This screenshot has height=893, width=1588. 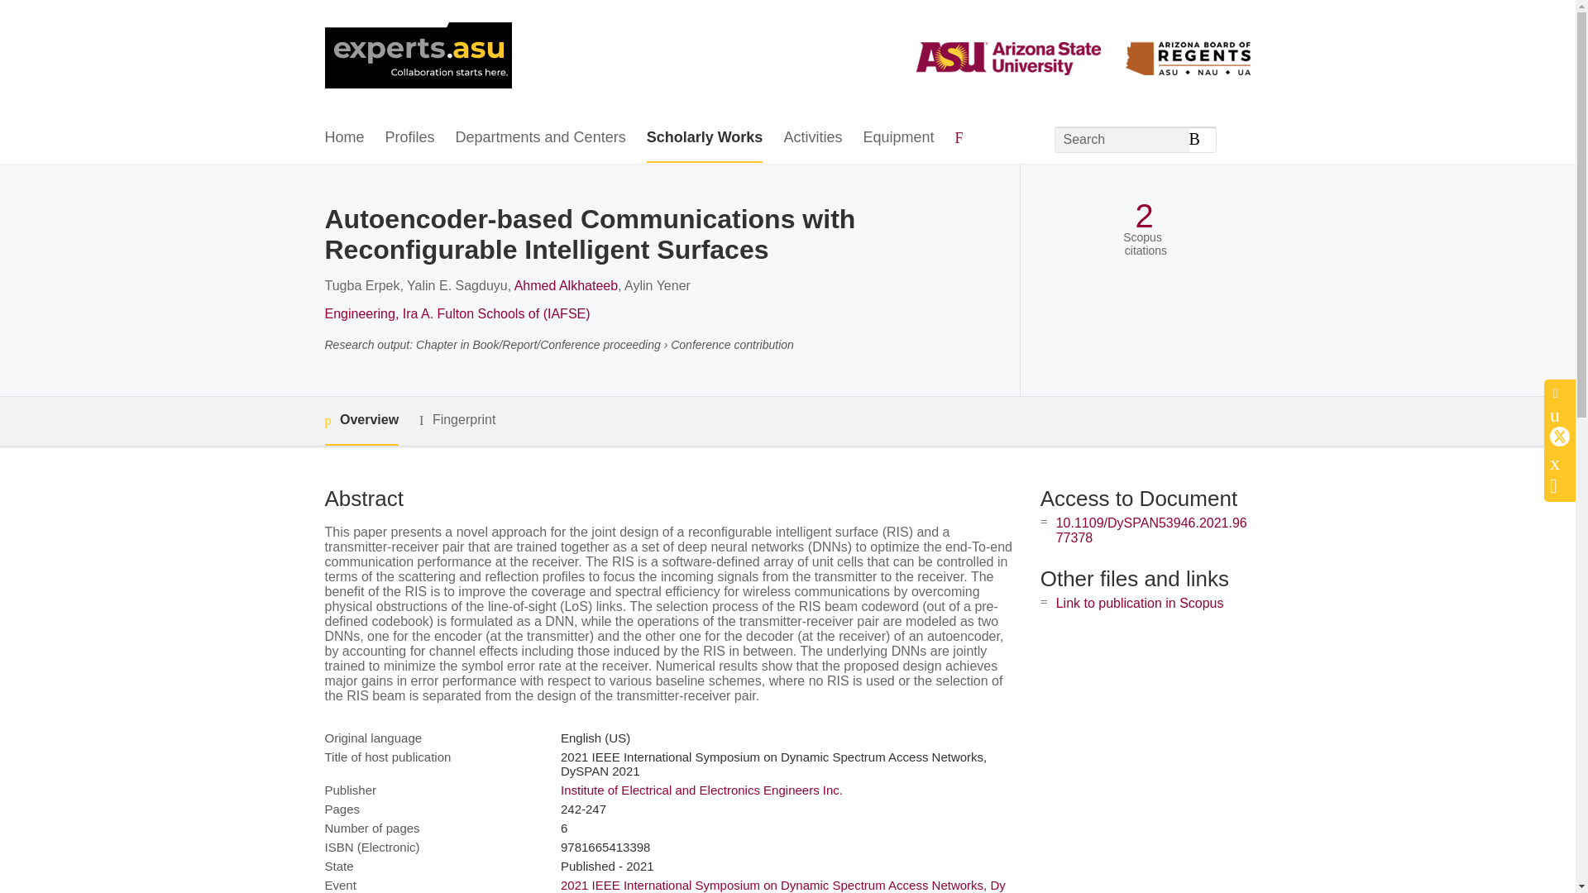 I want to click on Institute of Electrical and Electronics Engineers Inc., so click(x=701, y=790).